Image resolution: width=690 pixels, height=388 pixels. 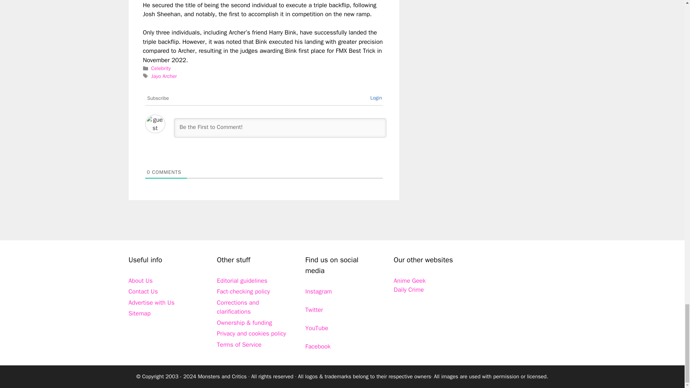 I want to click on Fact-checking policy, so click(x=244, y=291).